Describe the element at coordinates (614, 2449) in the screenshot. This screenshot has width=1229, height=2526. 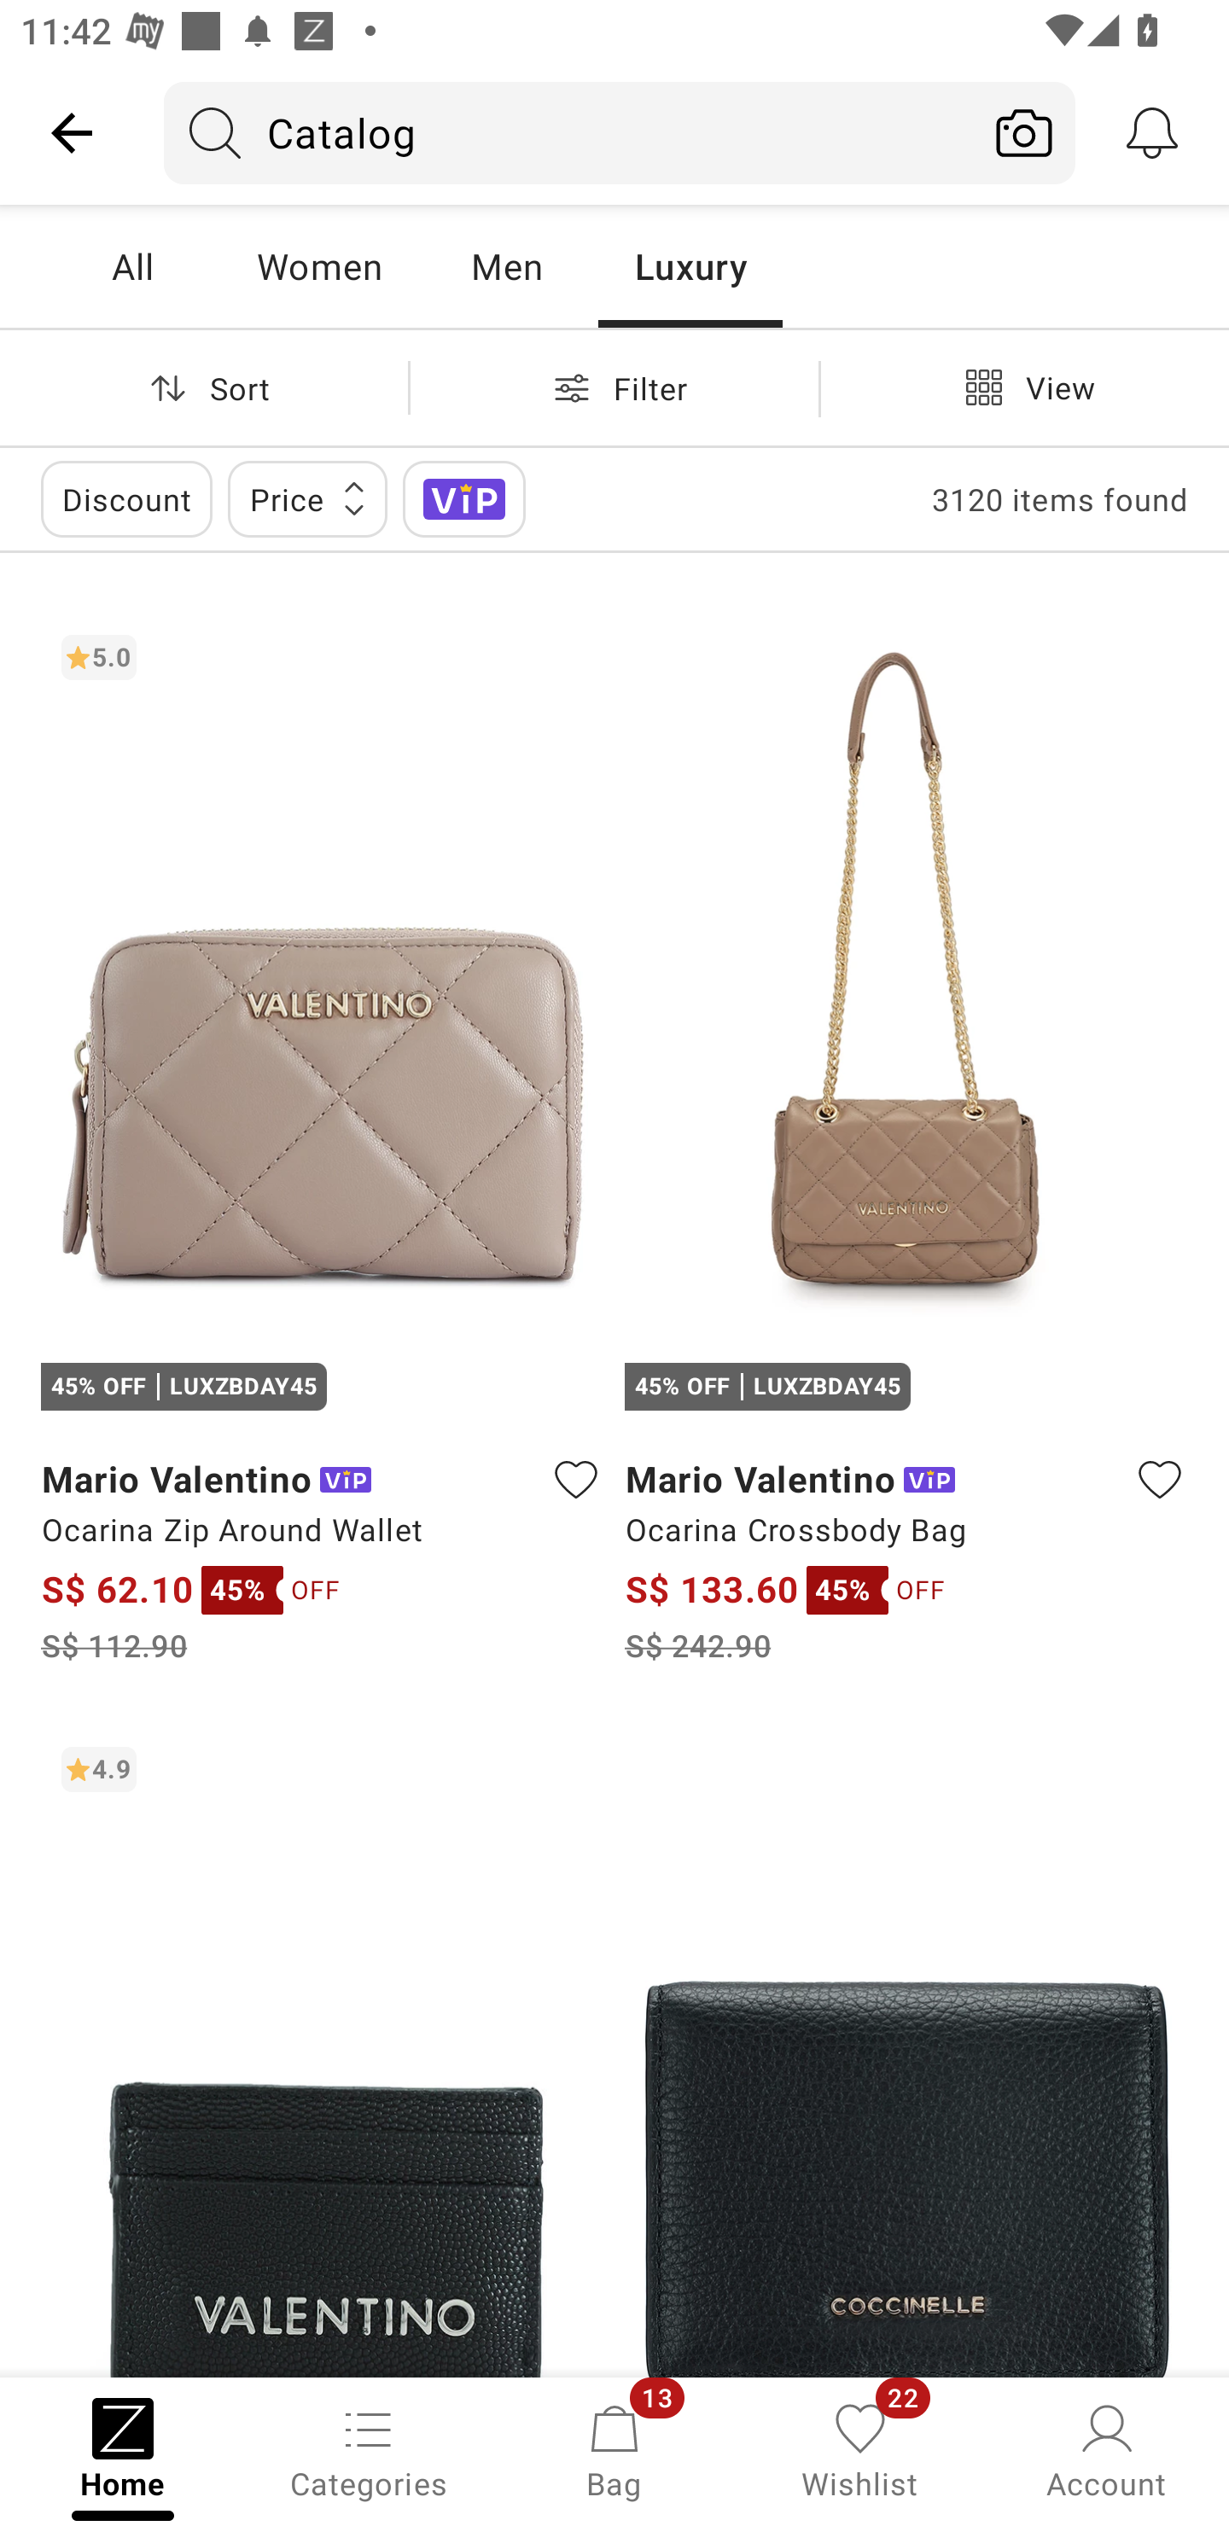
I see `Bag, 13 new notifications Bag` at that location.